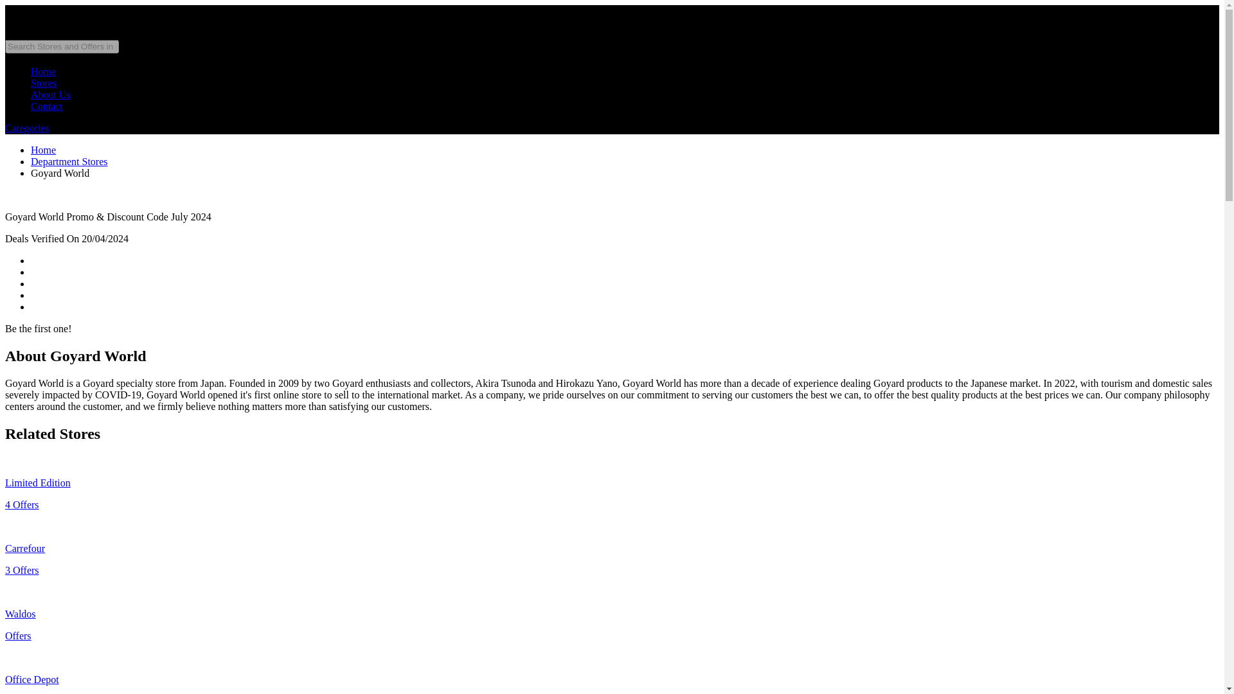 The width and height of the screenshot is (1234, 694). Describe the element at coordinates (69, 162) in the screenshot. I see `Department Stores` at that location.